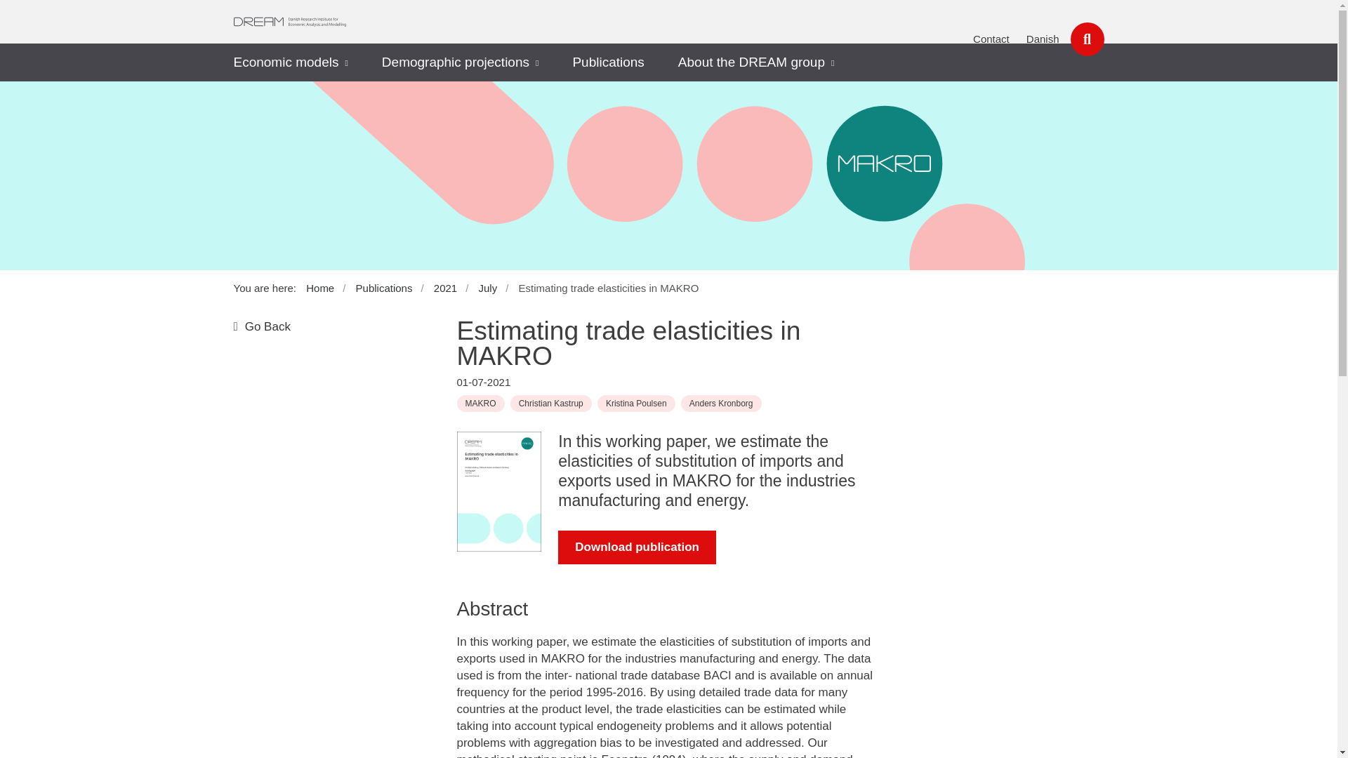 This screenshot has height=758, width=1348. What do you see at coordinates (285, 62) in the screenshot?
I see `Economic models` at bounding box center [285, 62].